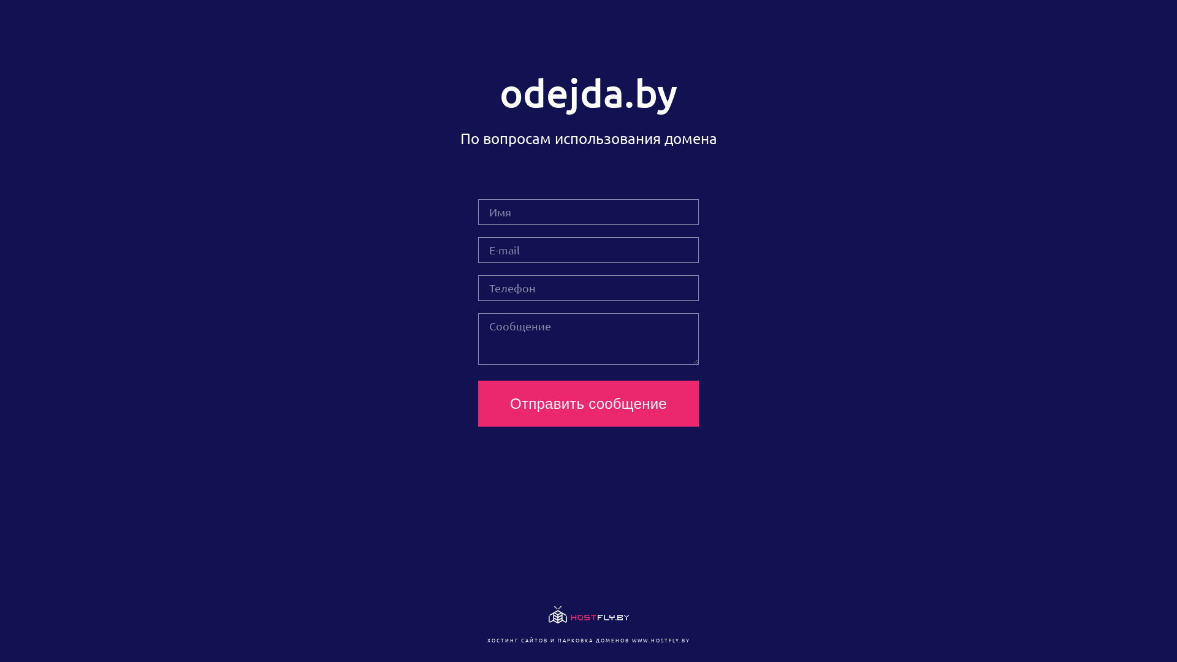 This screenshot has width=1177, height=662. Describe the element at coordinates (661, 640) in the screenshot. I see `WWW.HOSTFLY.BY` at that location.